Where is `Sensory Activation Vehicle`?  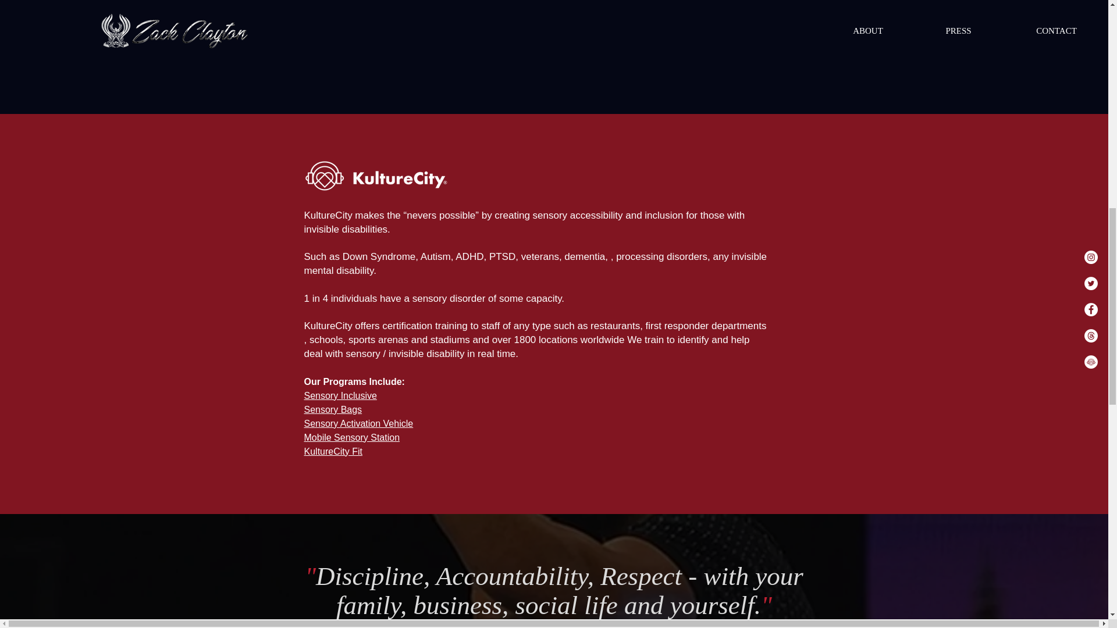
Sensory Activation Vehicle is located at coordinates (358, 423).